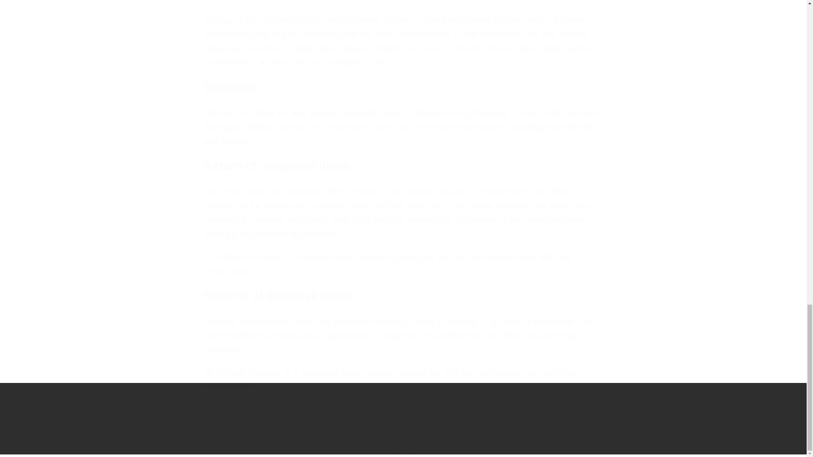 This screenshot has width=813, height=457. I want to click on Click to visit page with Contact Form, so click(418, 372).